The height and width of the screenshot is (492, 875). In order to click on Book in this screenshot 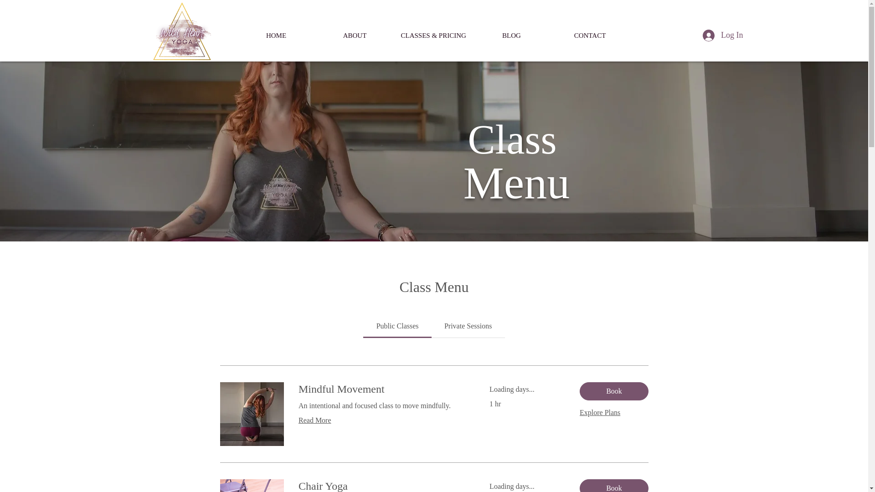, I will do `click(613, 486)`.